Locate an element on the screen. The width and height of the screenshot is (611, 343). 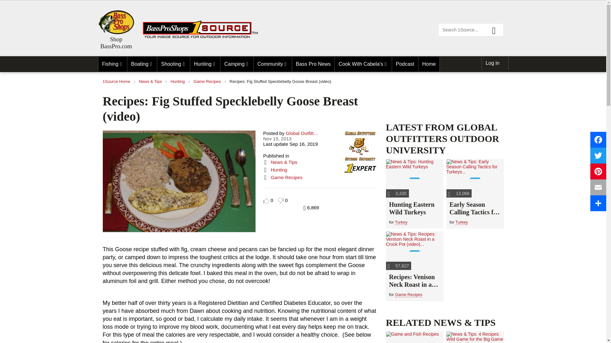
Enter the terms you wish to search for. is located at coordinates (471, 30).